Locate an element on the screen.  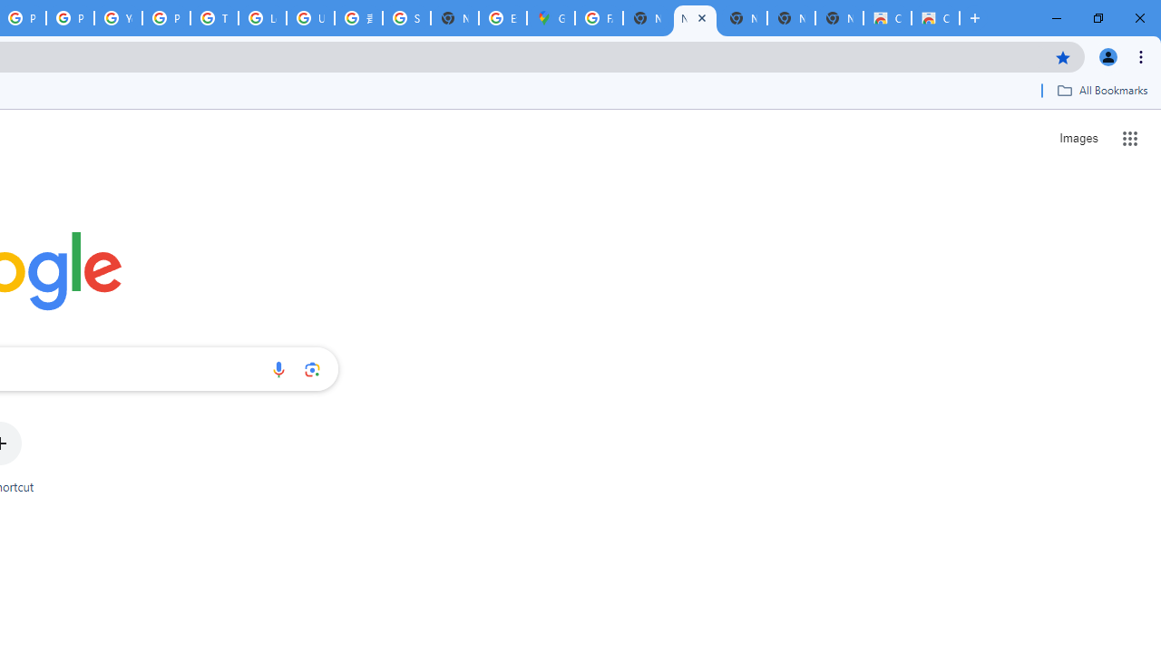
Google Maps is located at coordinates (551, 18).